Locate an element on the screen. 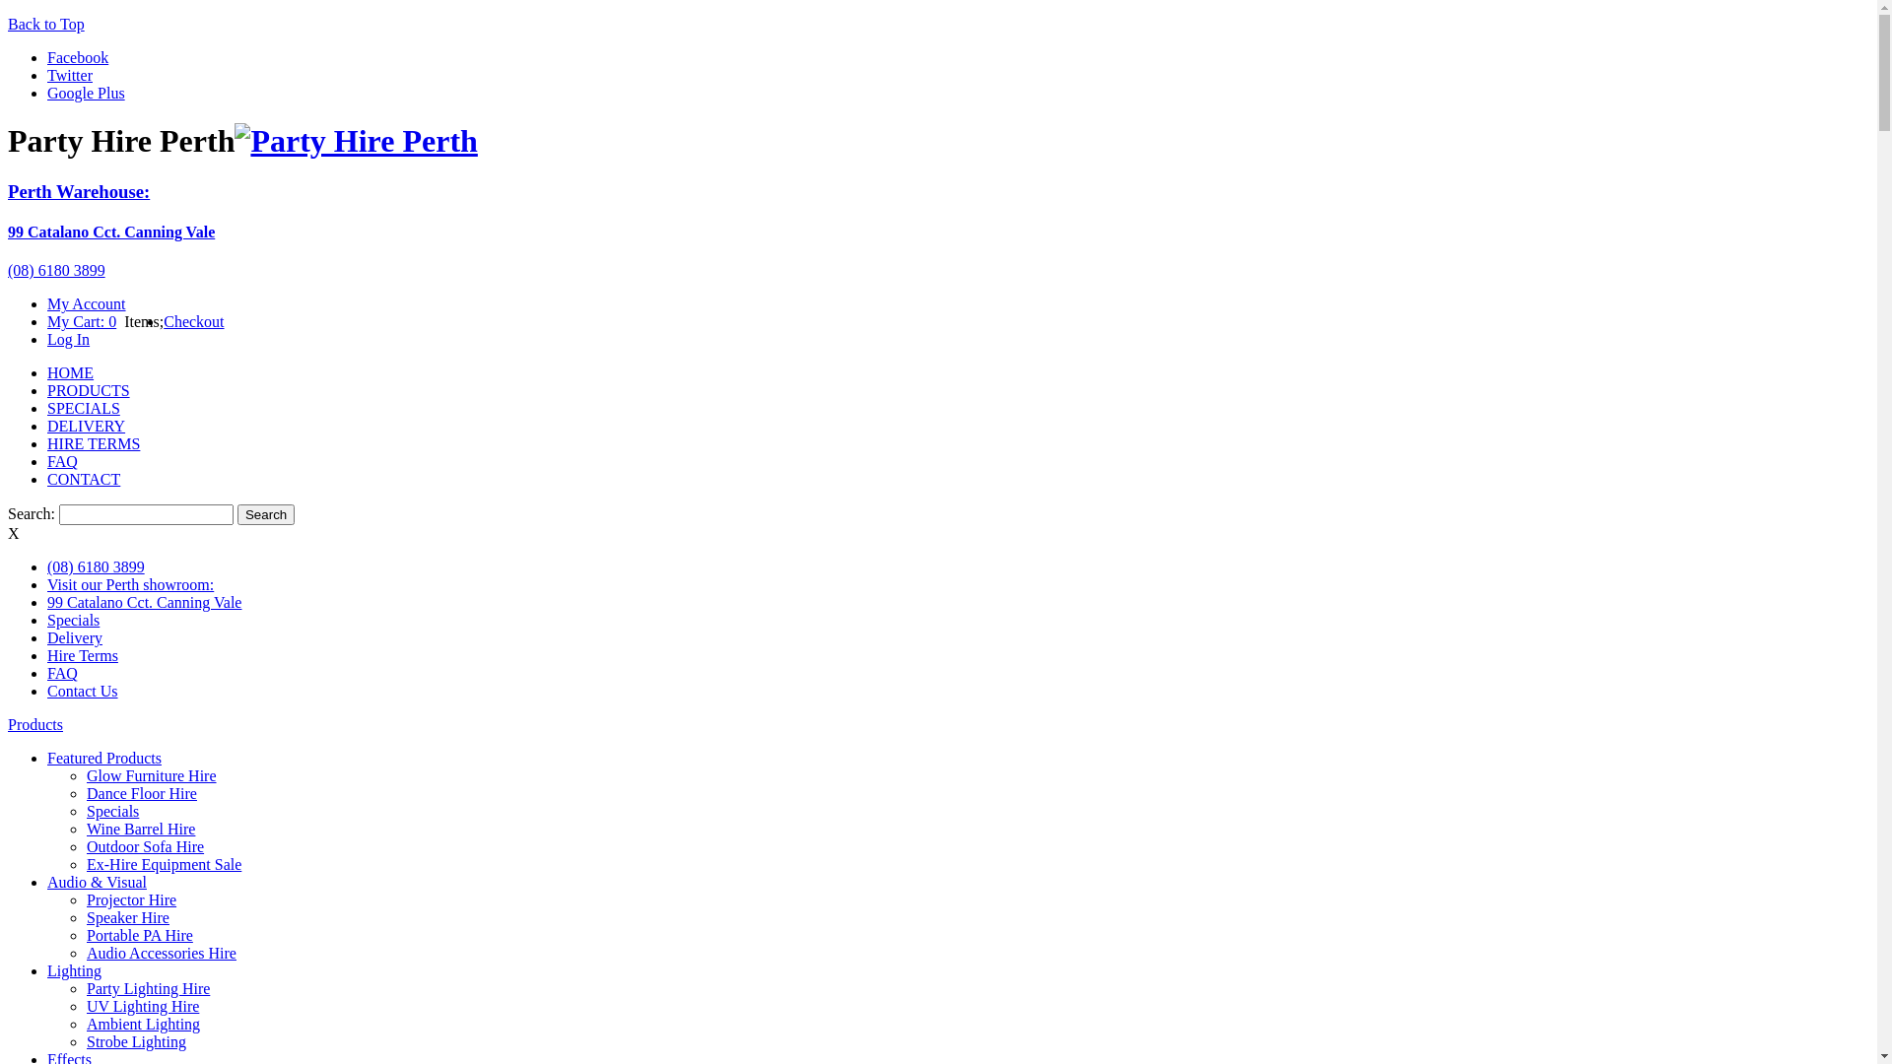 The height and width of the screenshot is (1064, 1892). HIRE TERMS is located at coordinates (94, 443).